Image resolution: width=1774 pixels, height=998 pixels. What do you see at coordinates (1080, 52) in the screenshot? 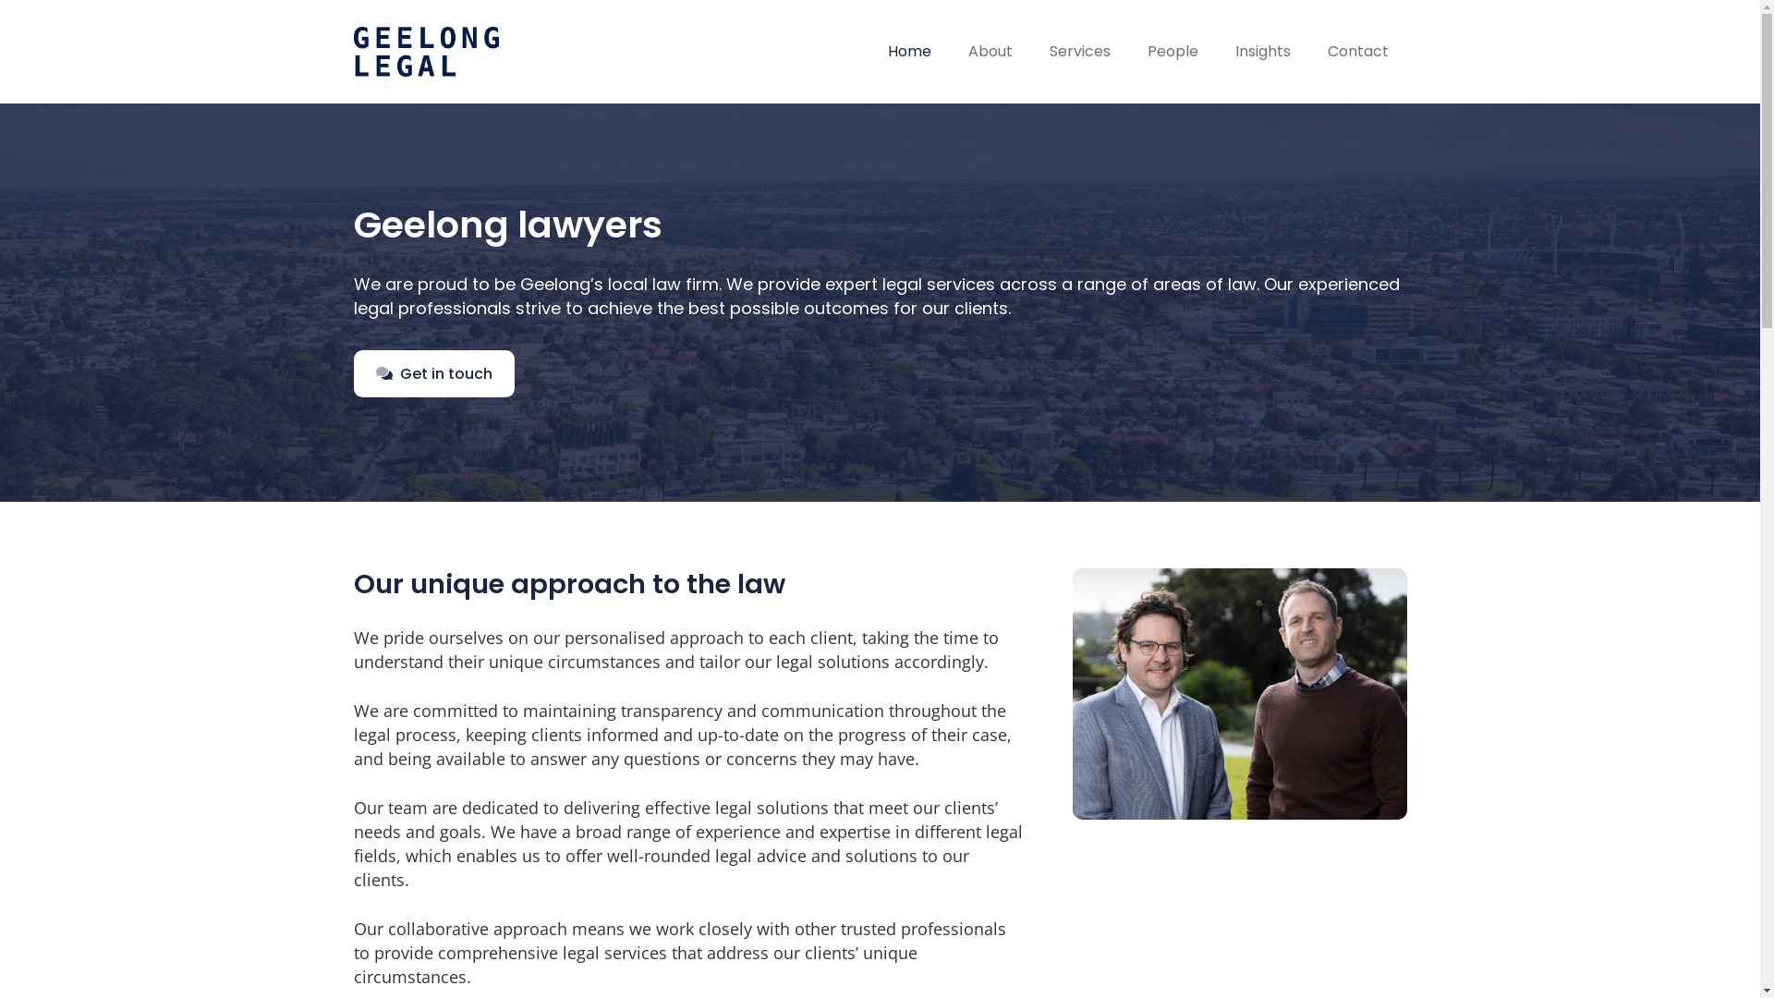
I see `Services` at bounding box center [1080, 52].